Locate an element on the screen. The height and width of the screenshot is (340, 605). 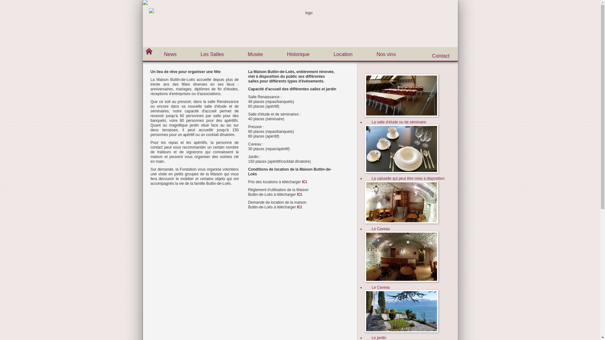
. is located at coordinates (302, 195).